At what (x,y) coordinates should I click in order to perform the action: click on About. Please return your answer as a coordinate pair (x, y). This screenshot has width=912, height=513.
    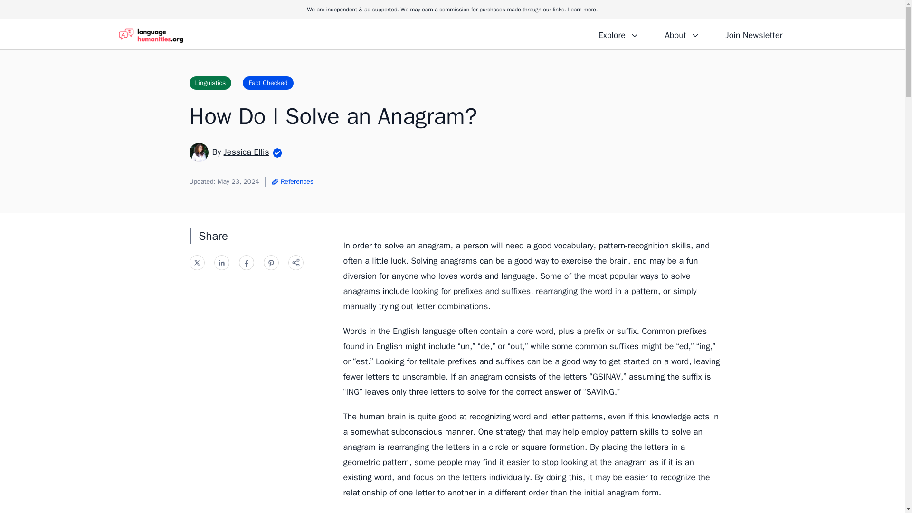
    Looking at the image, I should click on (682, 34).